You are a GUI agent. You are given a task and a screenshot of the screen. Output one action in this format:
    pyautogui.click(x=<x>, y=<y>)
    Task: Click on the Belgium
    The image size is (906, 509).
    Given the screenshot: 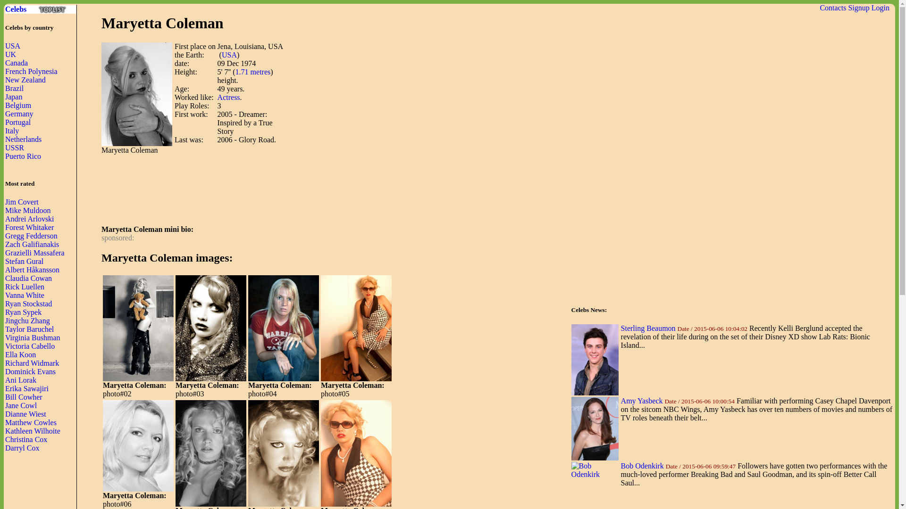 What is the action you would take?
    pyautogui.click(x=18, y=105)
    